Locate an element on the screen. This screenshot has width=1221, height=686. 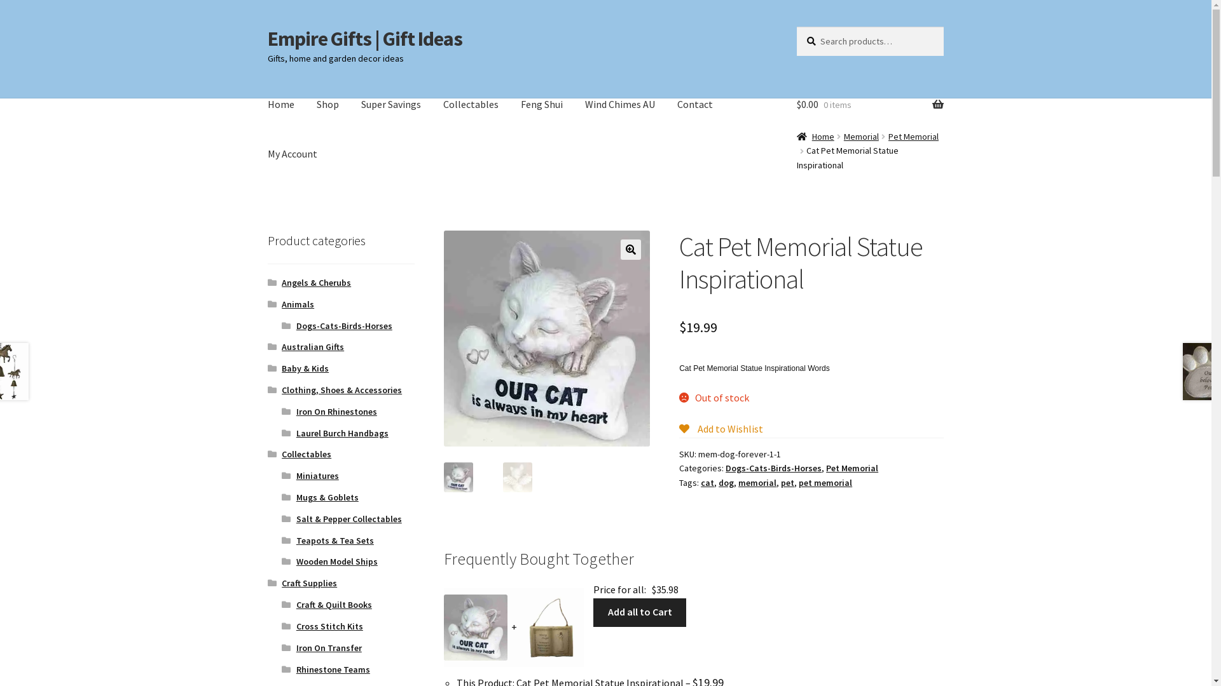
Wind Chimes AU is located at coordinates (620, 105).